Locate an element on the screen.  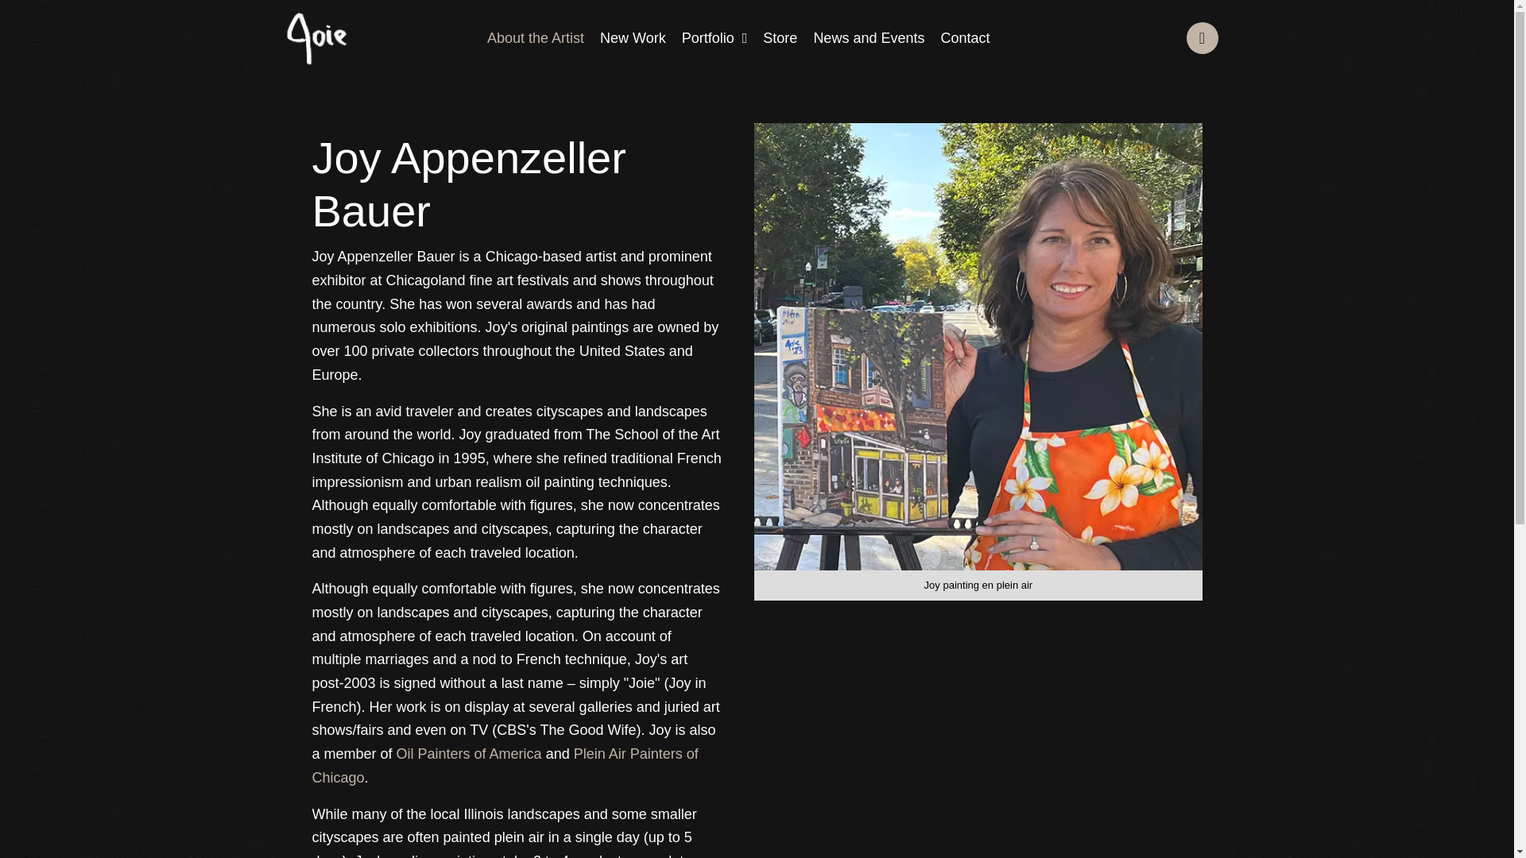
News and Events is located at coordinates (869, 37).